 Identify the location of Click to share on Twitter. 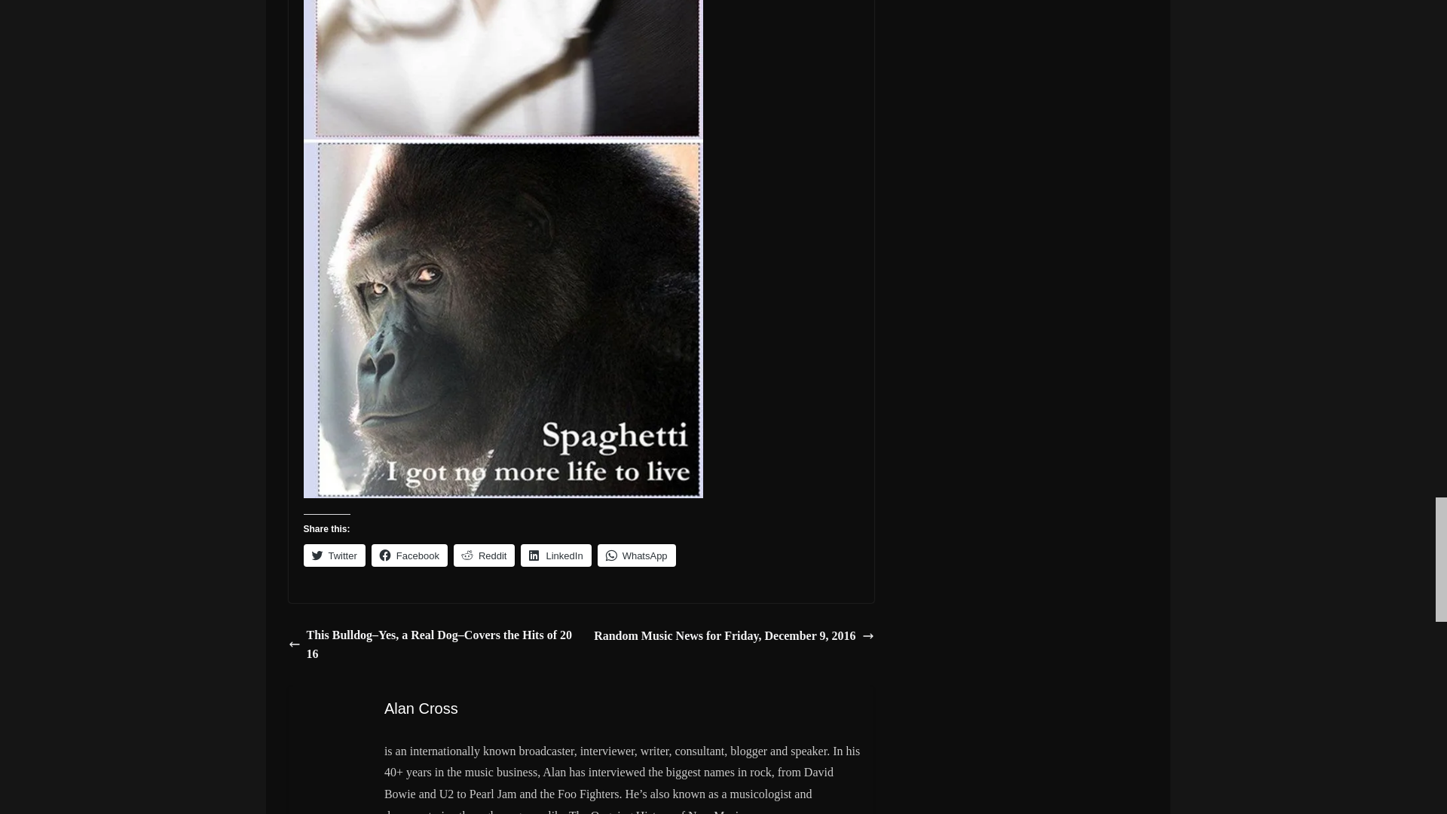
(333, 555).